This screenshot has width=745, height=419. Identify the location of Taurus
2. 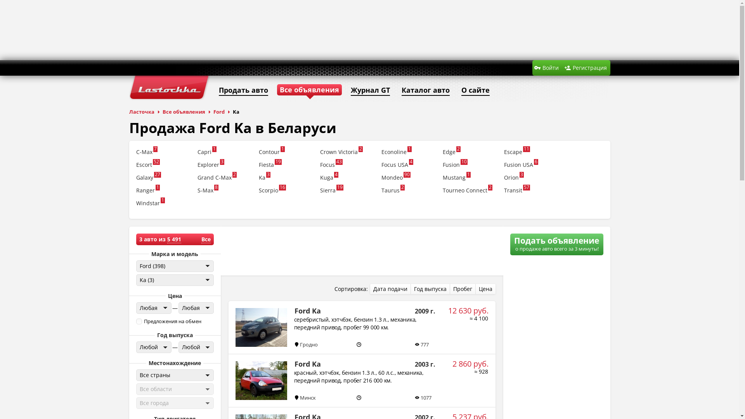
(408, 192).